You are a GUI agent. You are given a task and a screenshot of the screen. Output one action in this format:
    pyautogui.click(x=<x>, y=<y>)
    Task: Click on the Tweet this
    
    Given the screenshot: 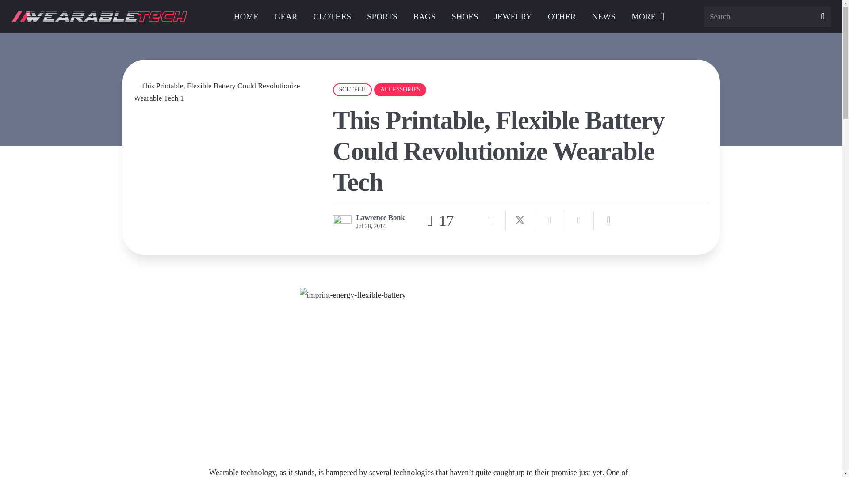 What is the action you would take?
    pyautogui.click(x=520, y=220)
    